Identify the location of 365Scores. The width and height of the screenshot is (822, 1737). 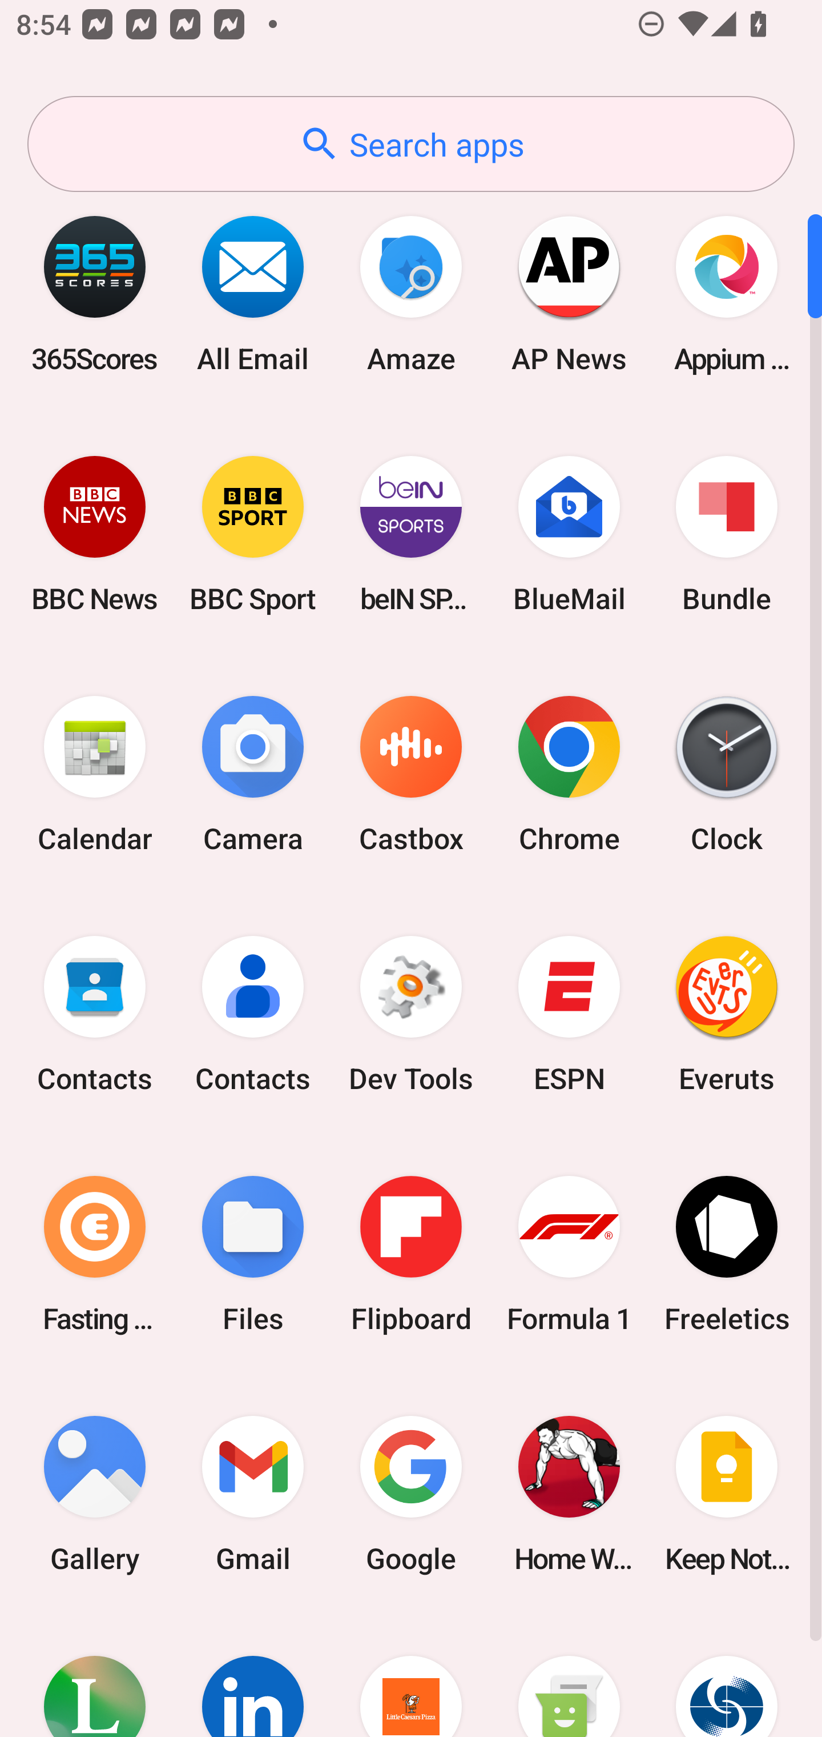
(95, 294).